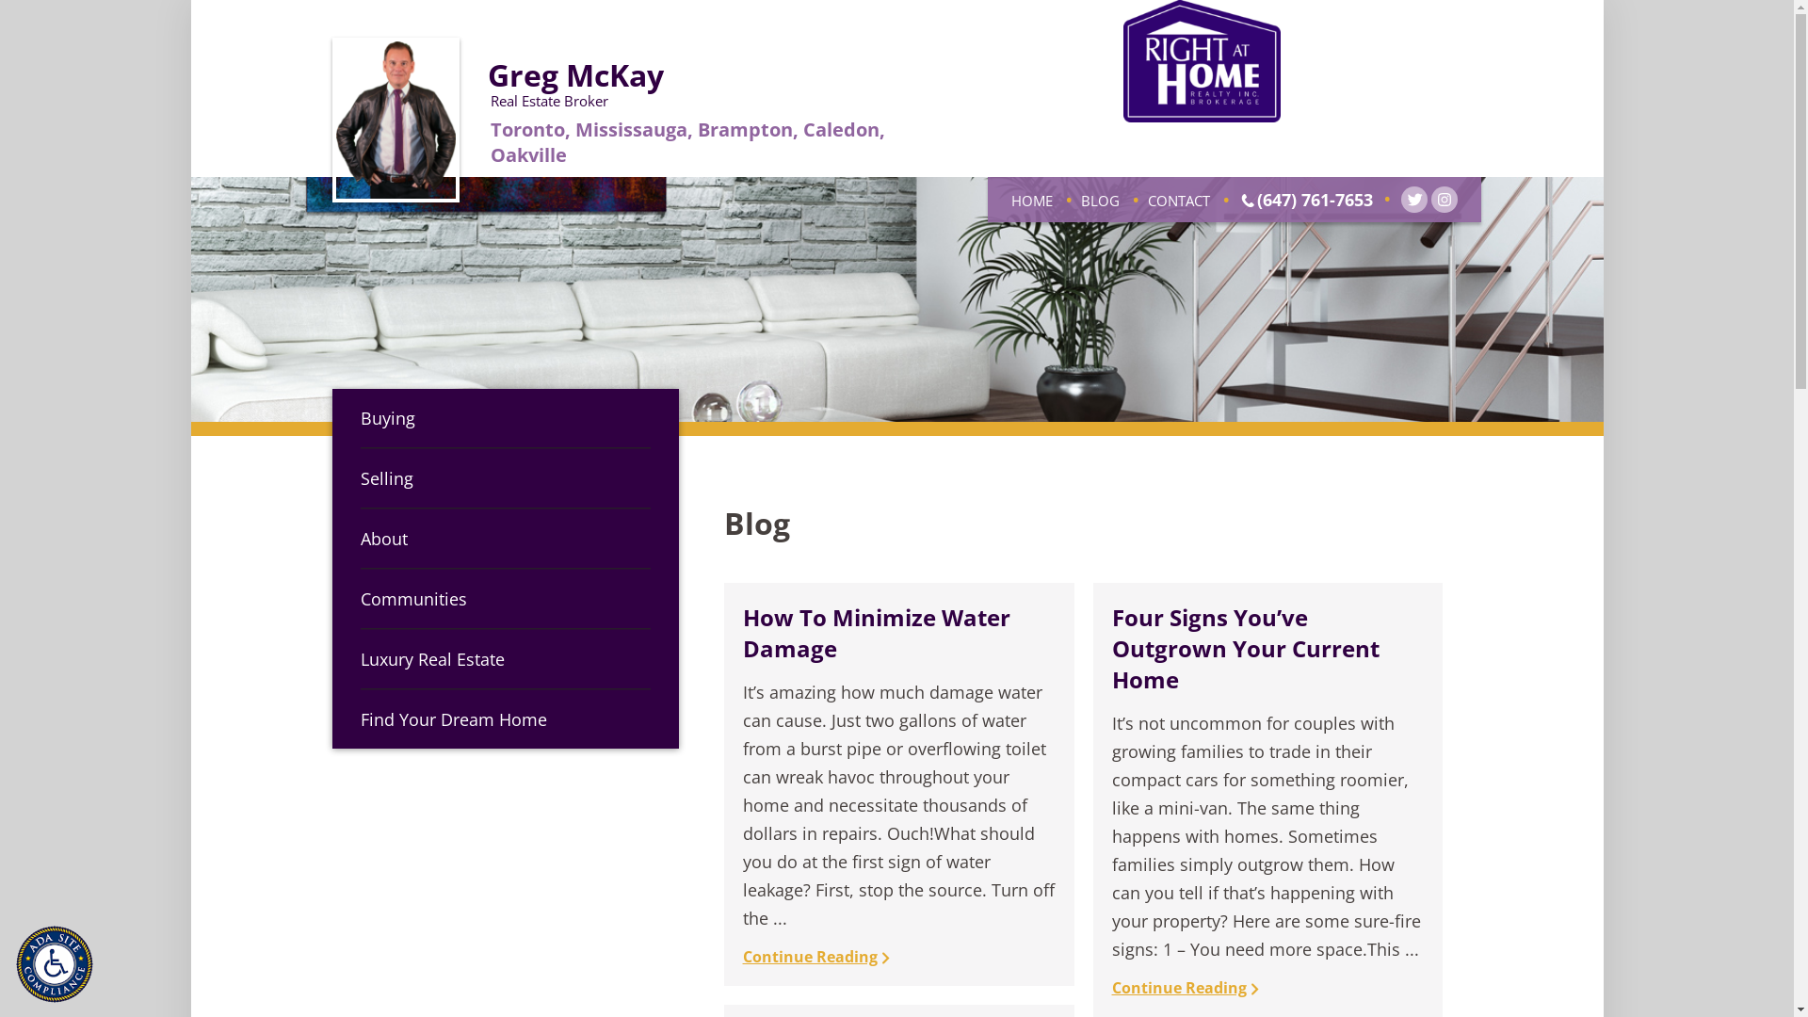 The width and height of the screenshot is (1808, 1017). I want to click on Accessibility Menu, so click(55, 964).